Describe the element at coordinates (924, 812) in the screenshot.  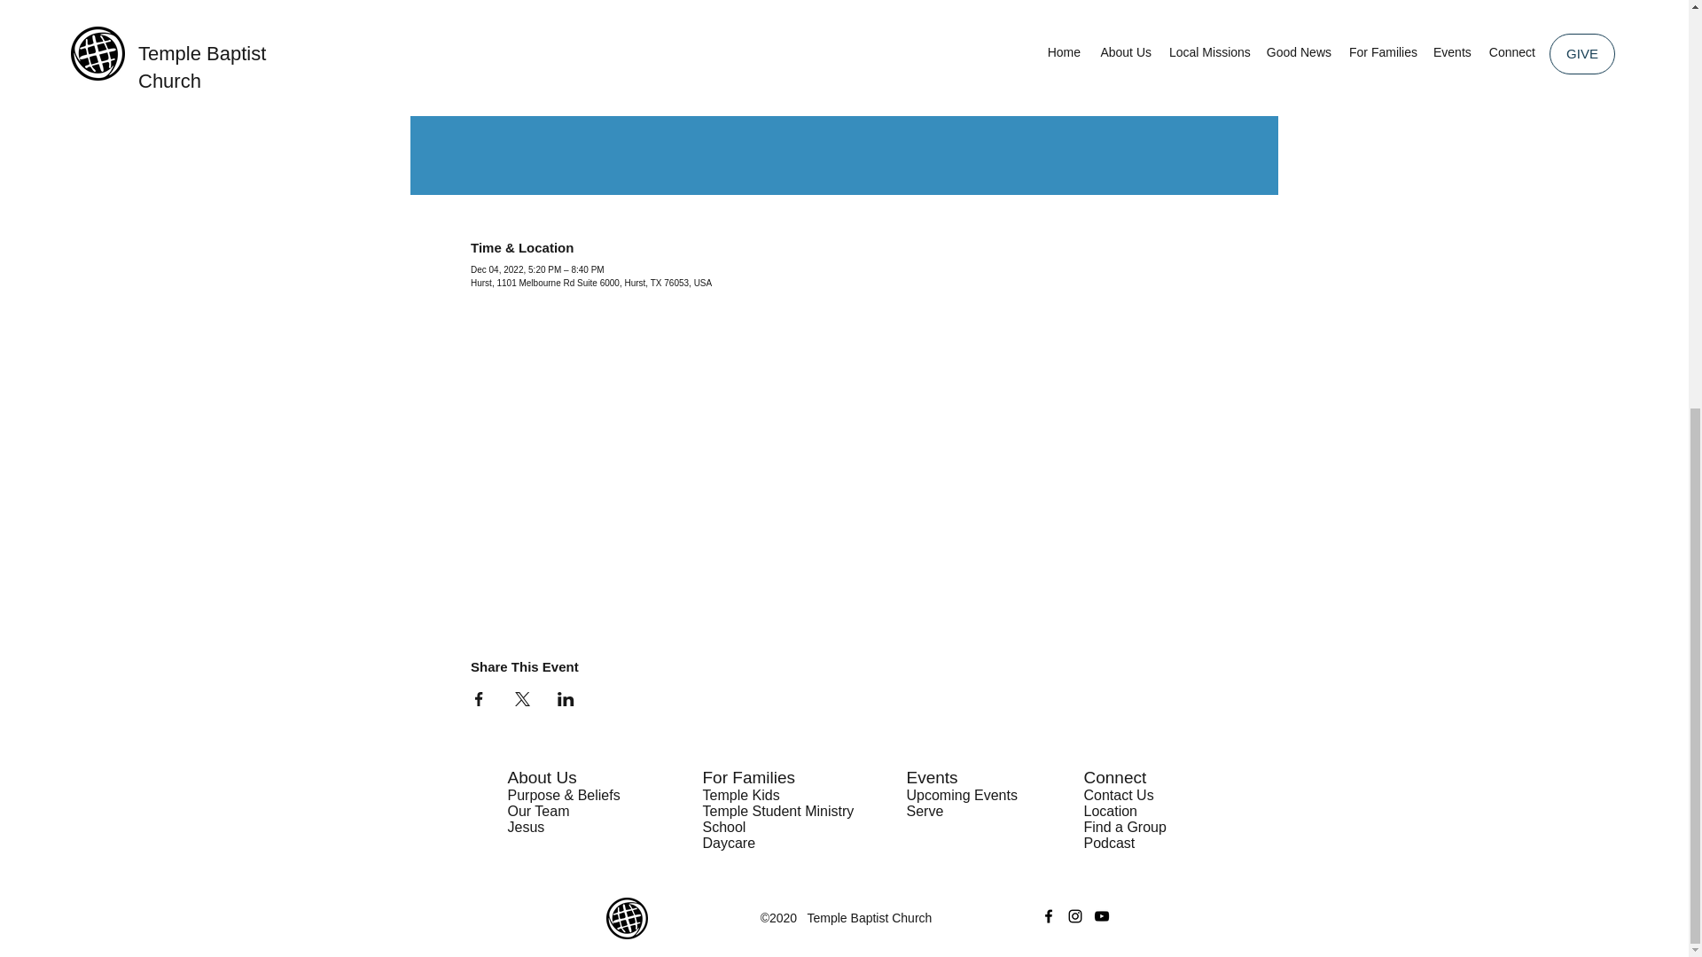
I see `Serve` at that location.